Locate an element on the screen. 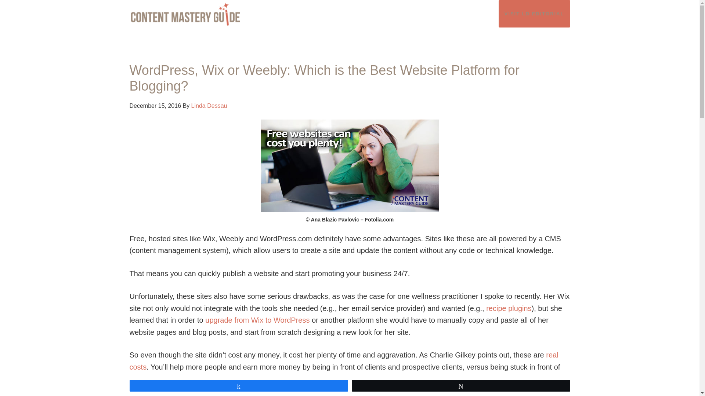 This screenshot has width=705, height=396. VISIT LD EDITORIAL is located at coordinates (534, 14).